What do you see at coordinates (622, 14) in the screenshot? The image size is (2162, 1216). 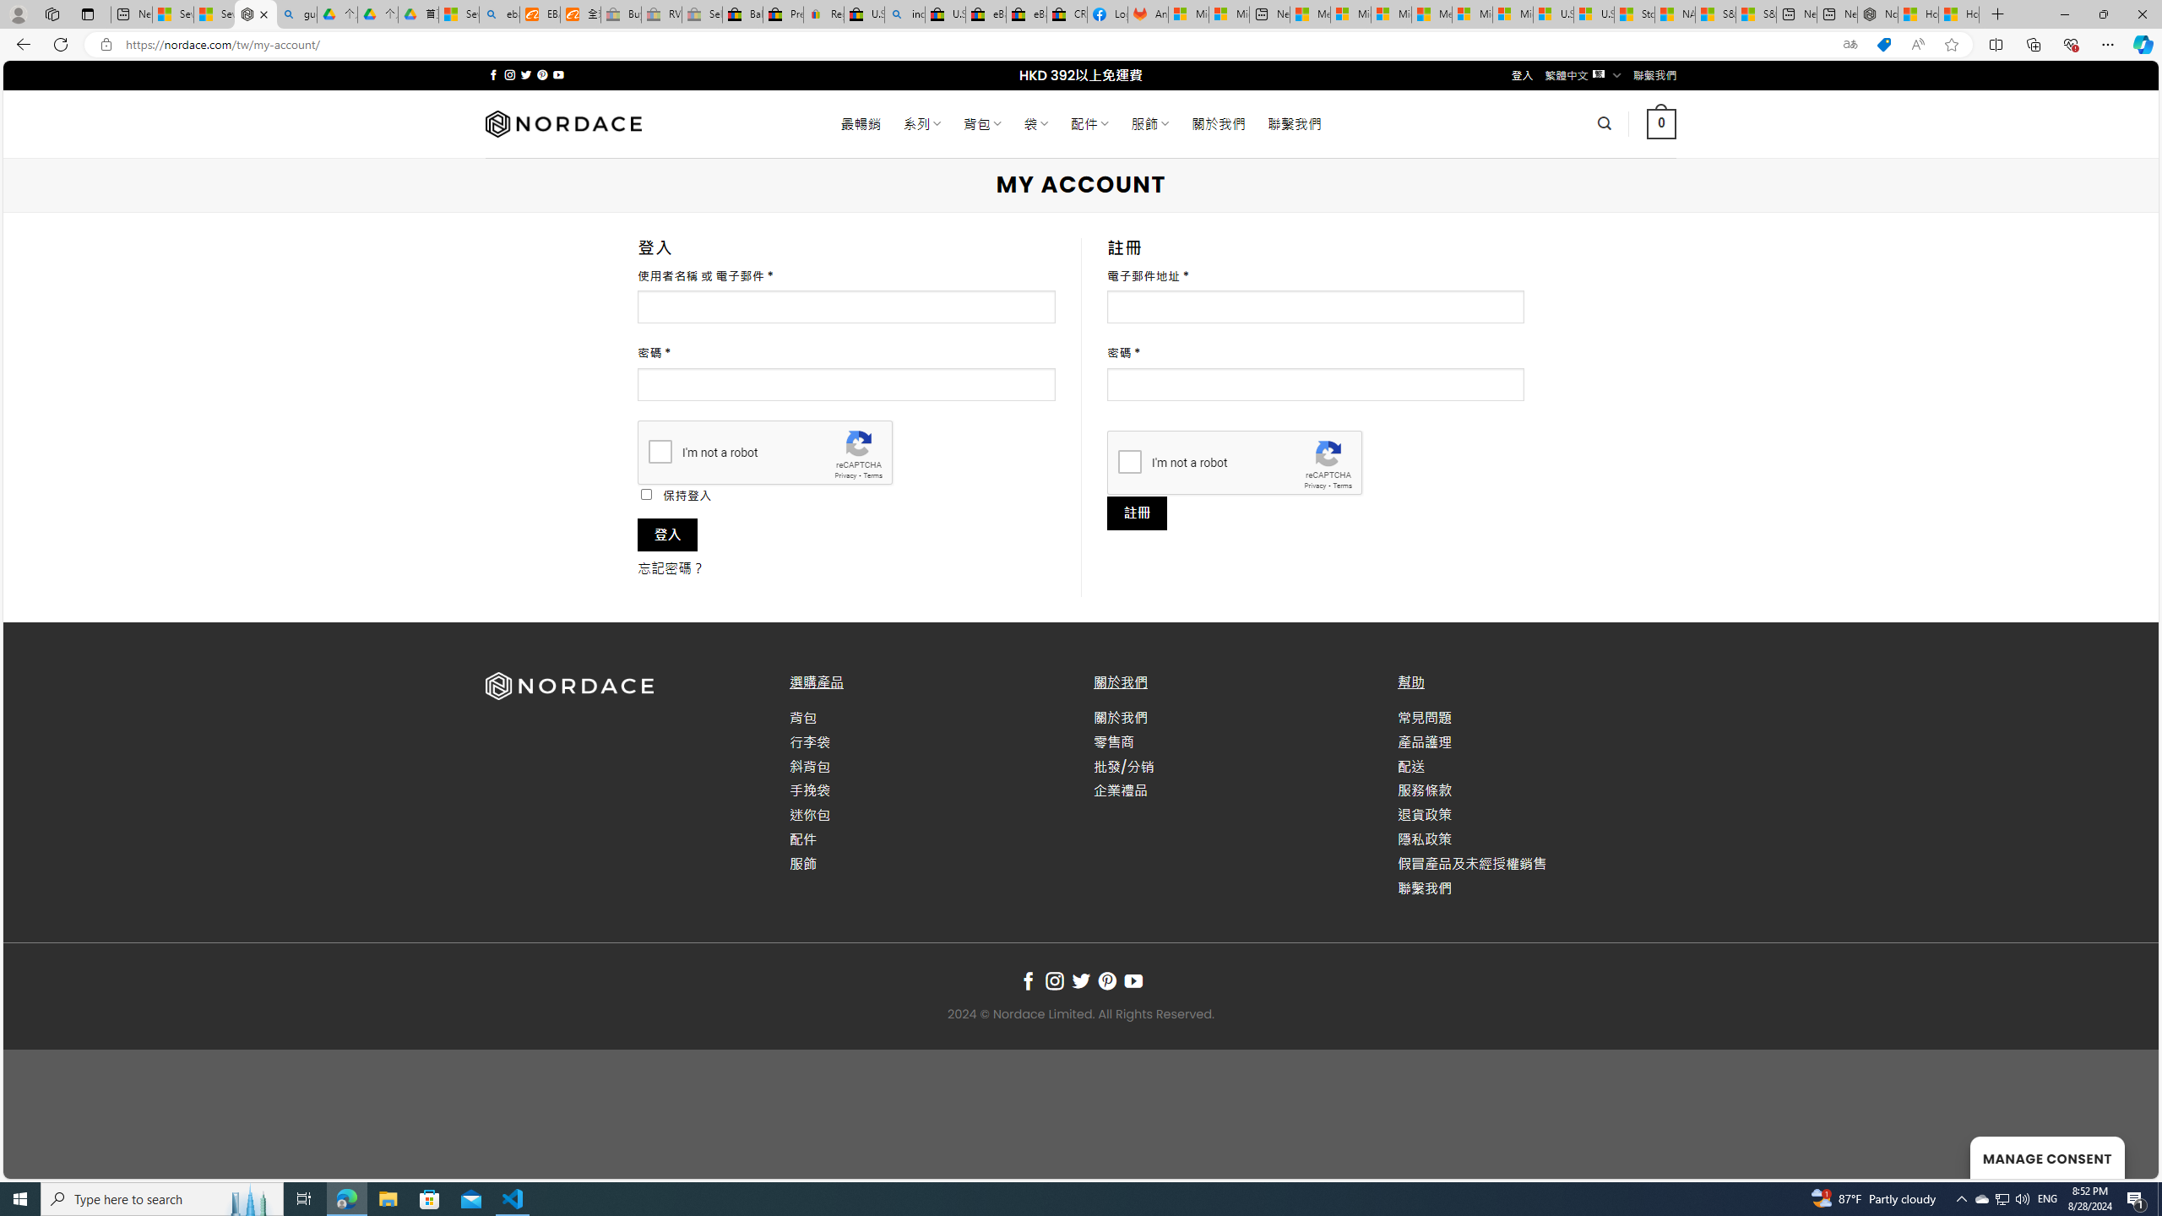 I see `Buy Auto Parts & Accessories | eBay - Sleeping` at bounding box center [622, 14].